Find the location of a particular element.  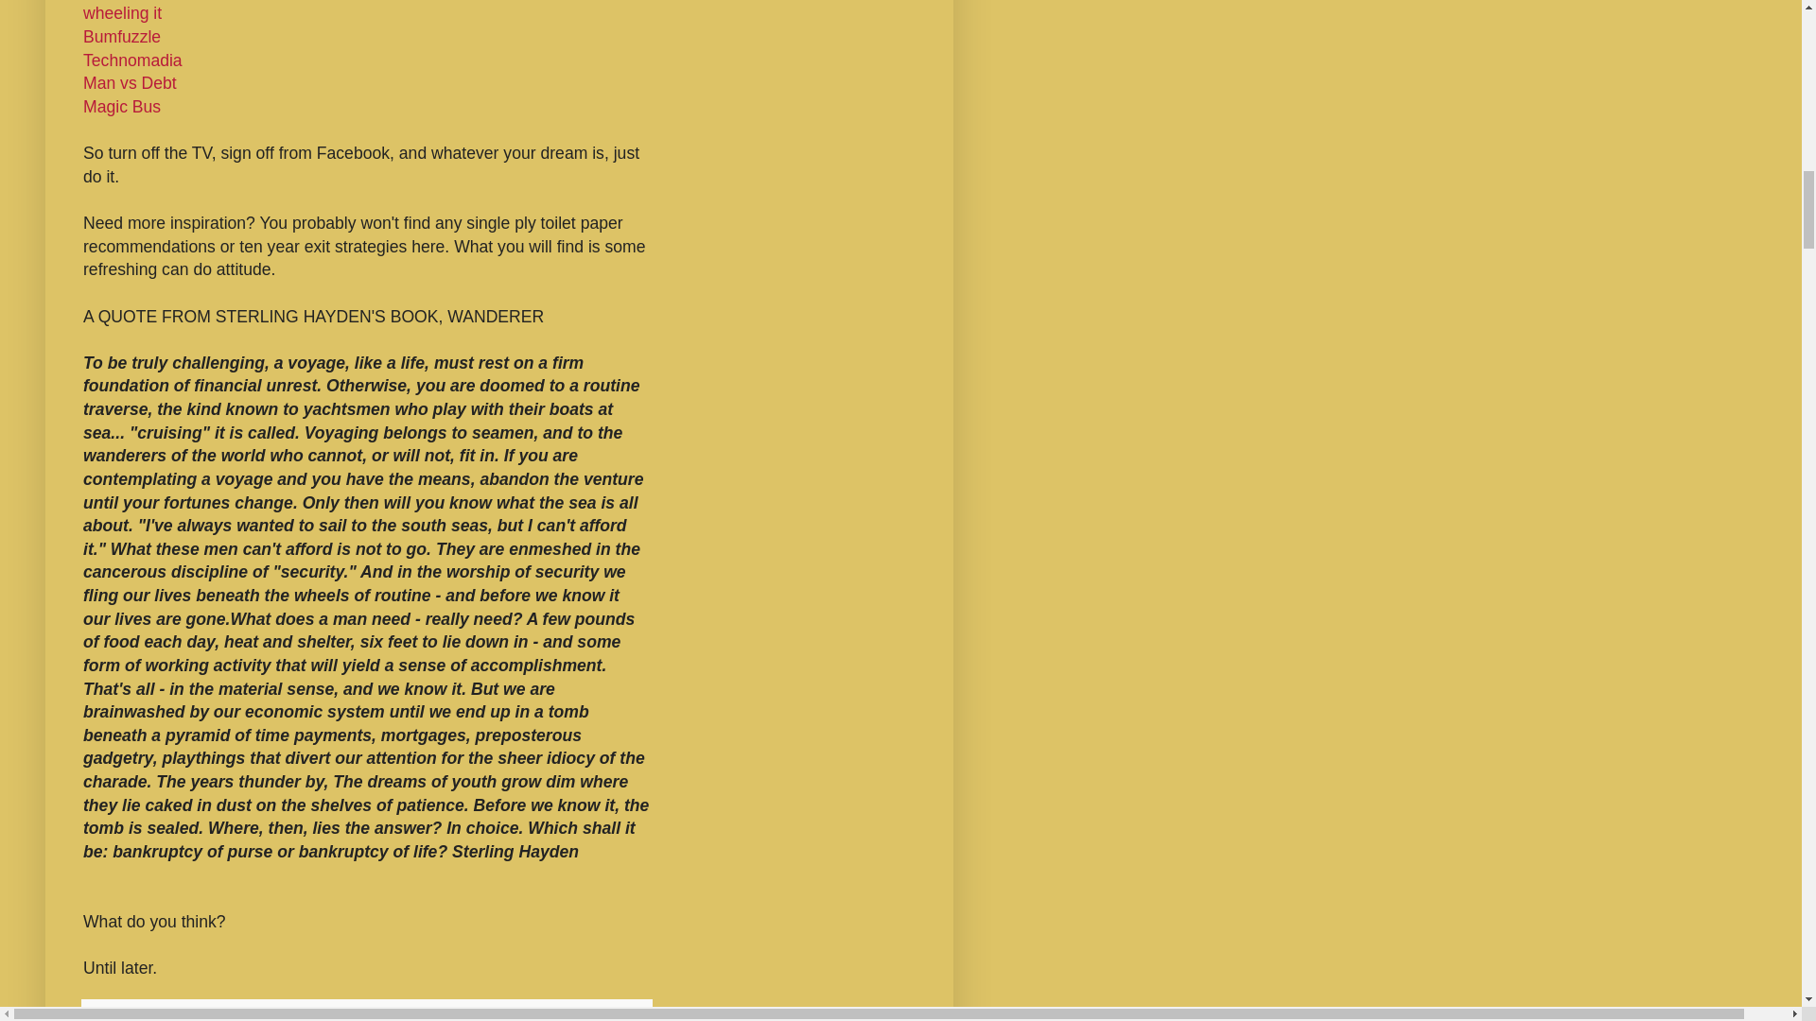

Man vs Debt is located at coordinates (130, 83).